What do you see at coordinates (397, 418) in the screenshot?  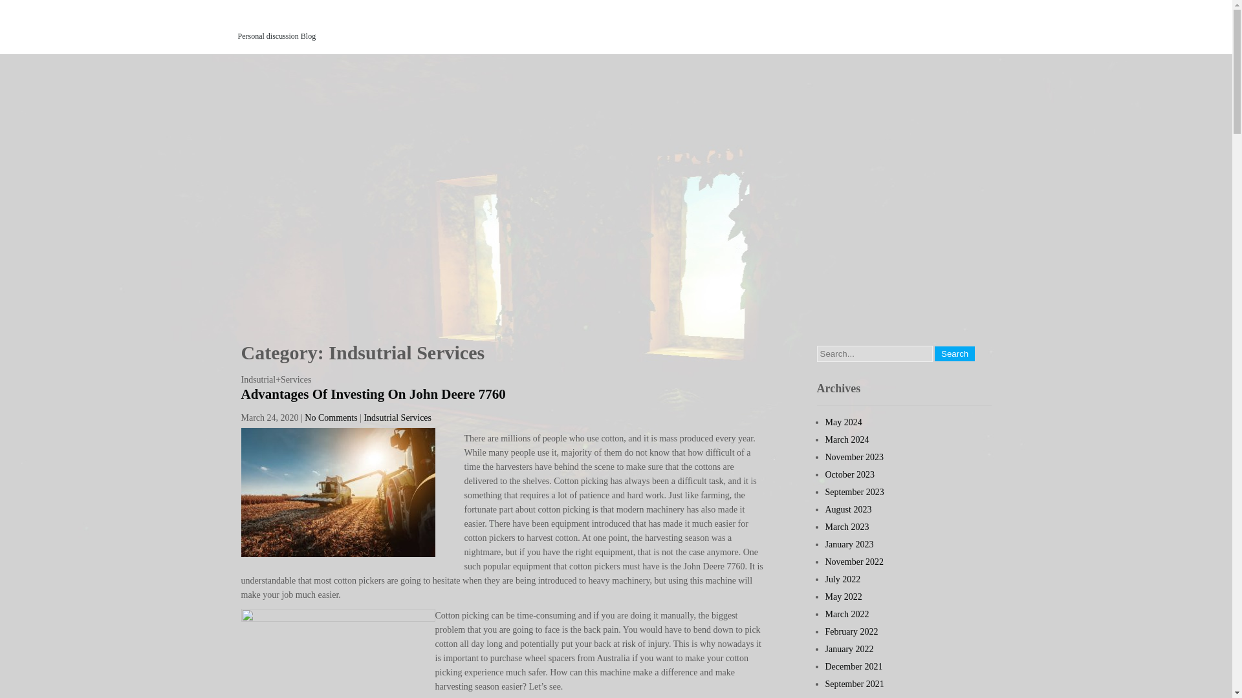 I see `Indsutrial Services` at bounding box center [397, 418].